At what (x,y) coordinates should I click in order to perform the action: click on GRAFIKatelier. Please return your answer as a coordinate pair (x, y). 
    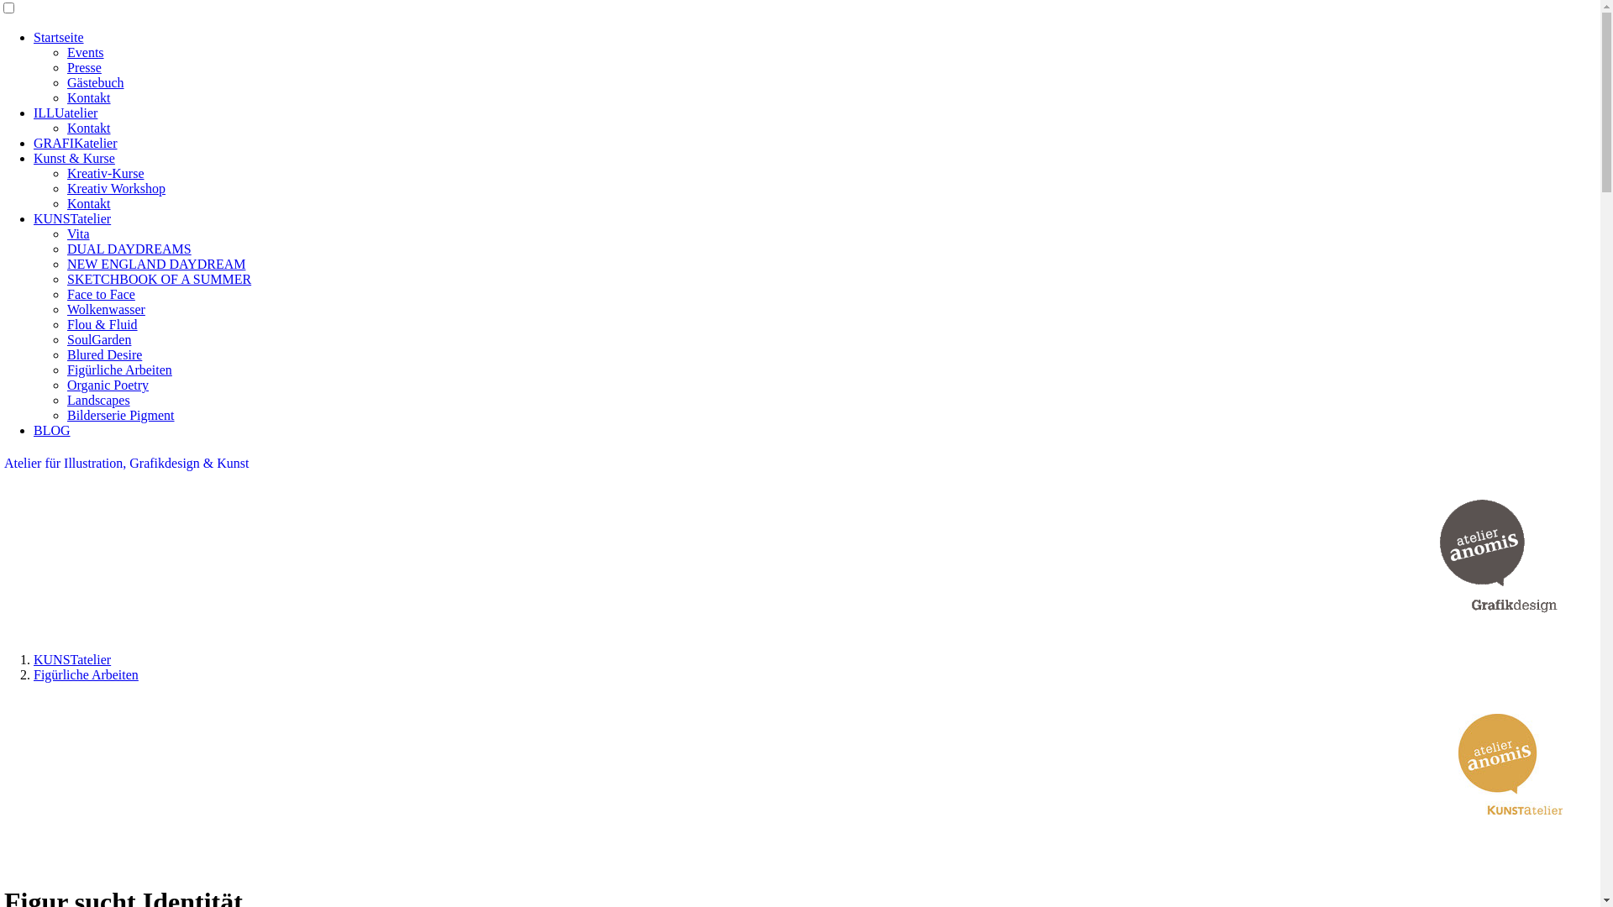
    Looking at the image, I should click on (76, 143).